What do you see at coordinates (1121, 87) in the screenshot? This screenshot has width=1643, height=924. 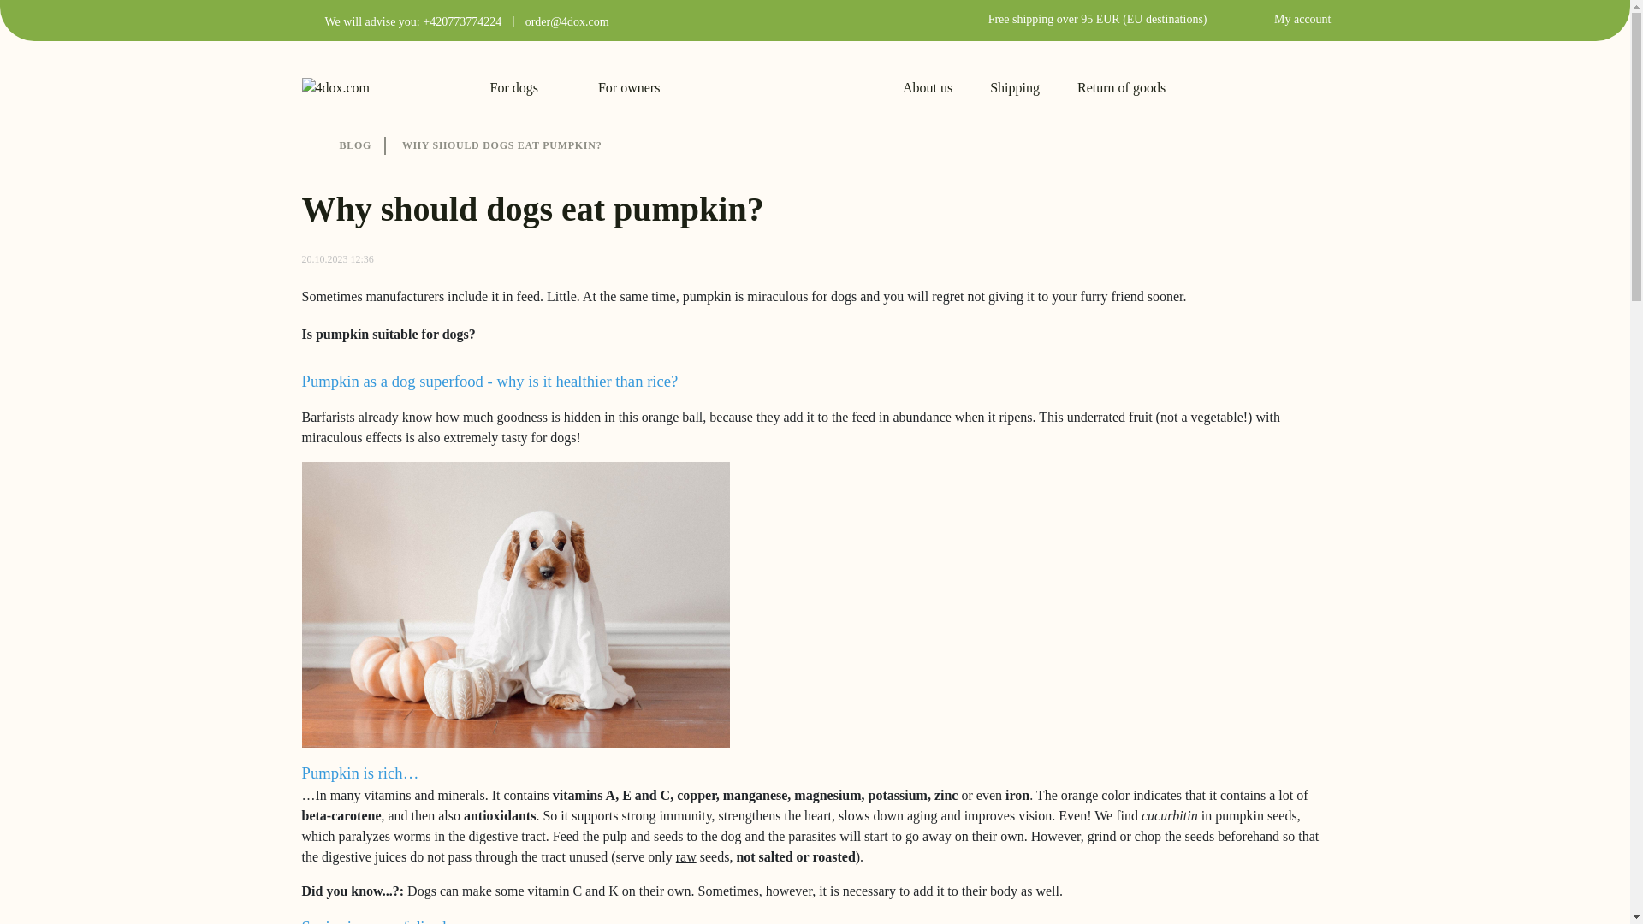 I see `Return of goods` at bounding box center [1121, 87].